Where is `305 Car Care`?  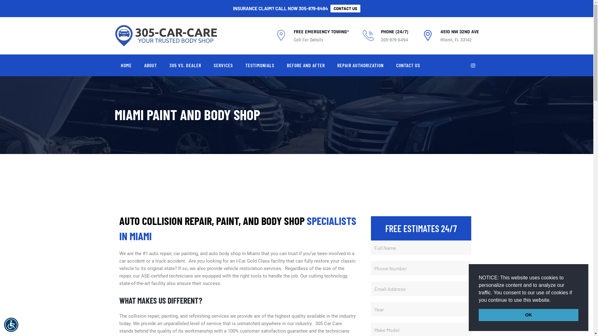 305 Car Care is located at coordinates (166, 36).